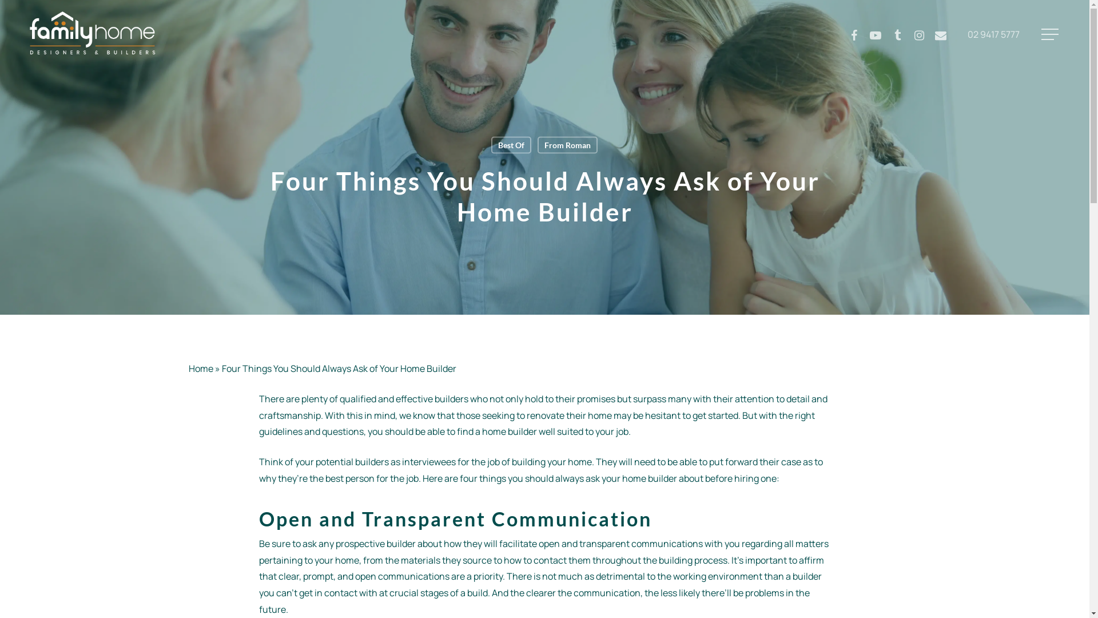  Describe the element at coordinates (1051, 34) in the screenshot. I see `Menu` at that location.